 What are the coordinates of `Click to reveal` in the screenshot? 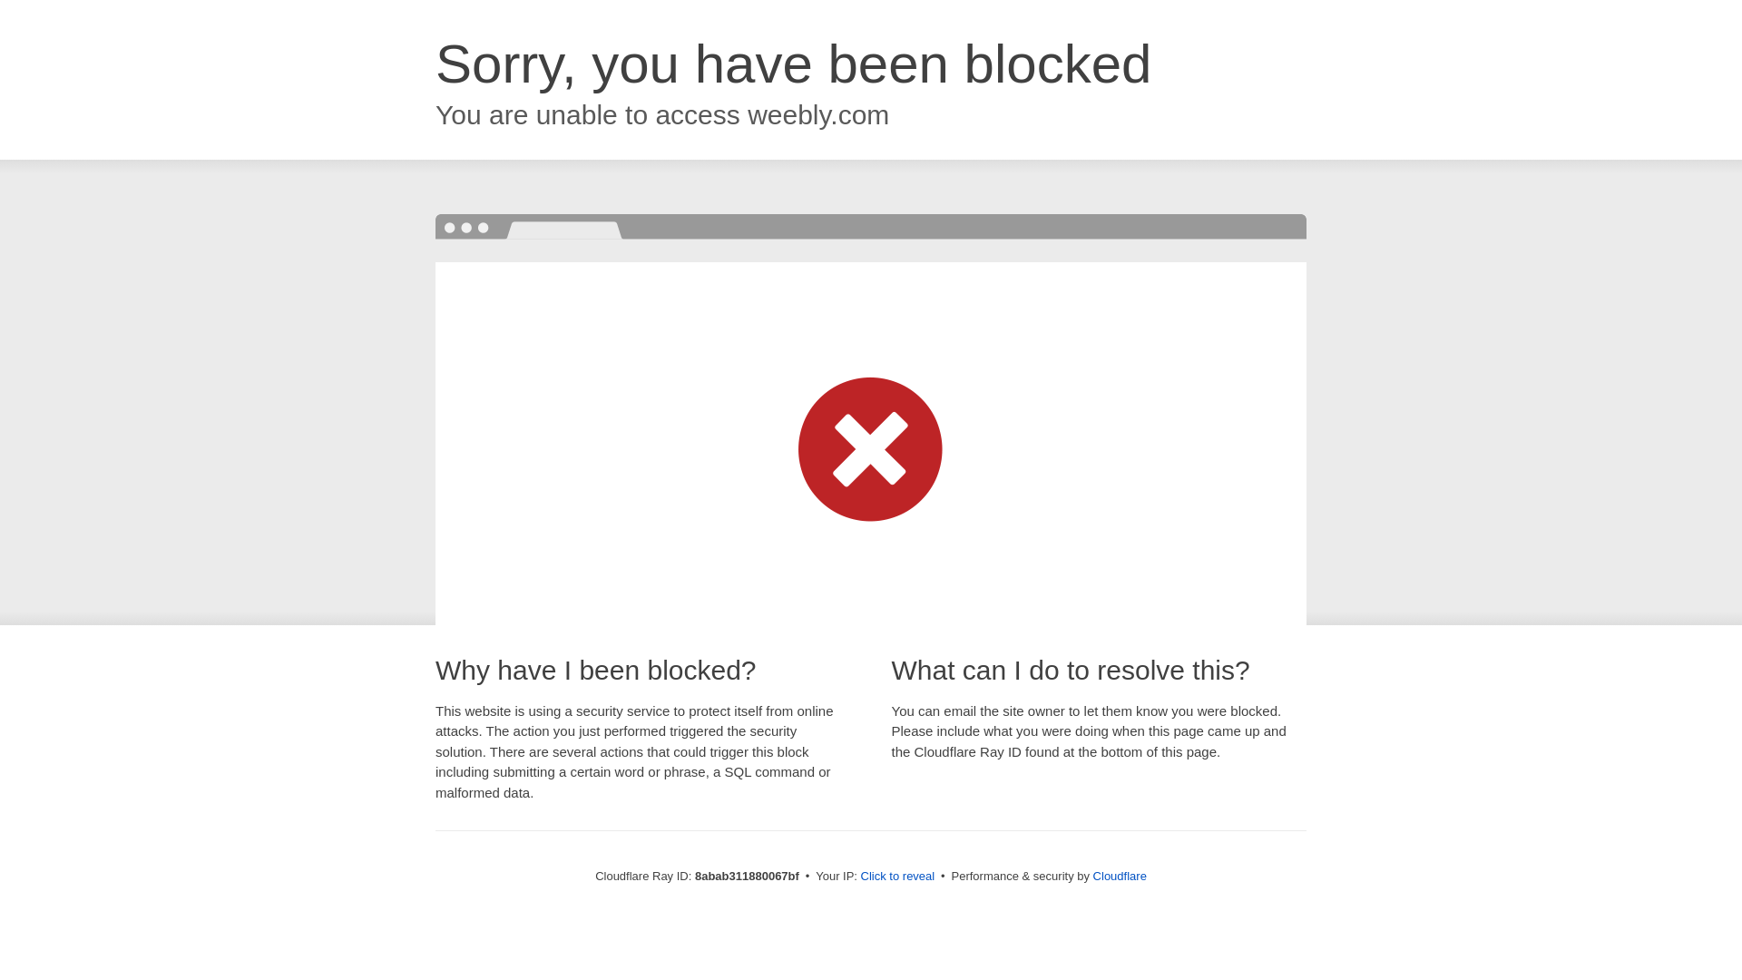 It's located at (898, 877).